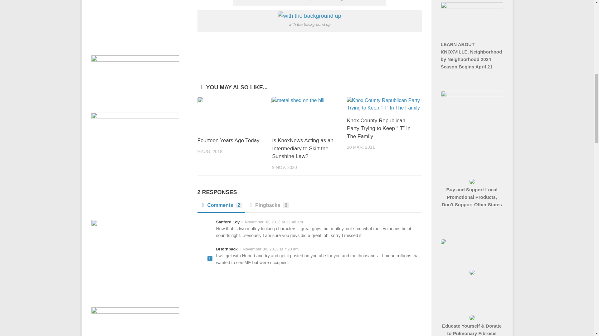  What do you see at coordinates (274, 222) in the screenshot?
I see `November 30, 2013 at 12:48 am` at bounding box center [274, 222].